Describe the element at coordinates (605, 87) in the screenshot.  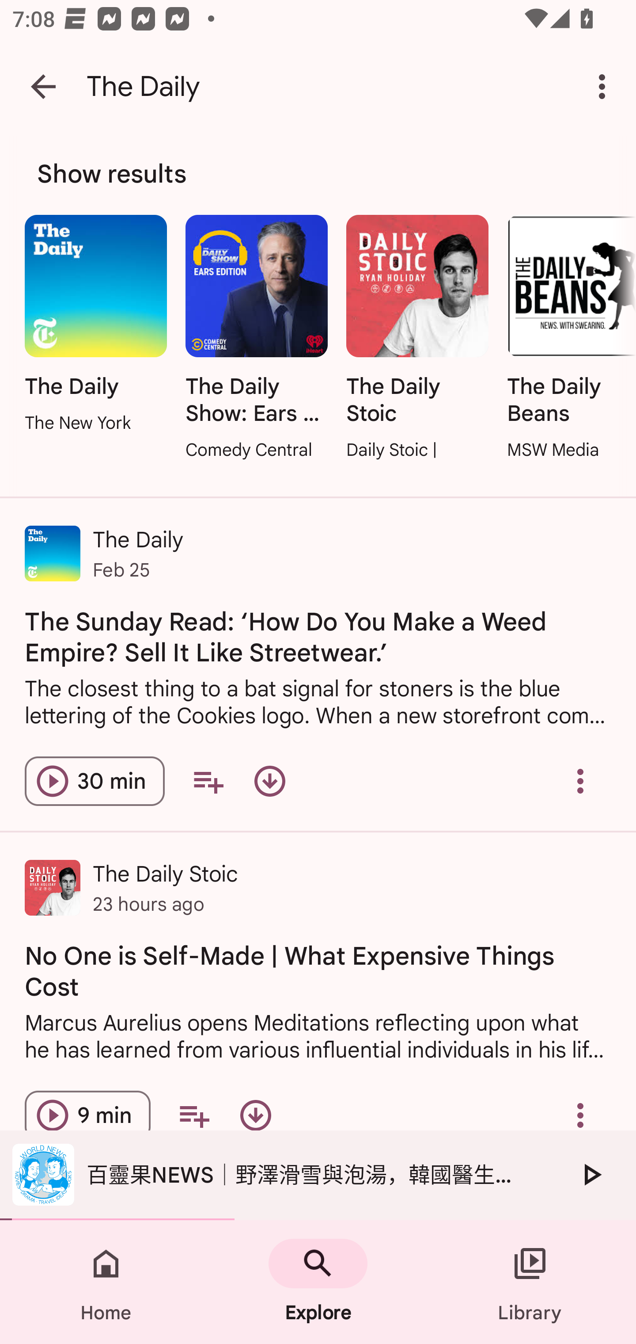
I see `More options` at that location.